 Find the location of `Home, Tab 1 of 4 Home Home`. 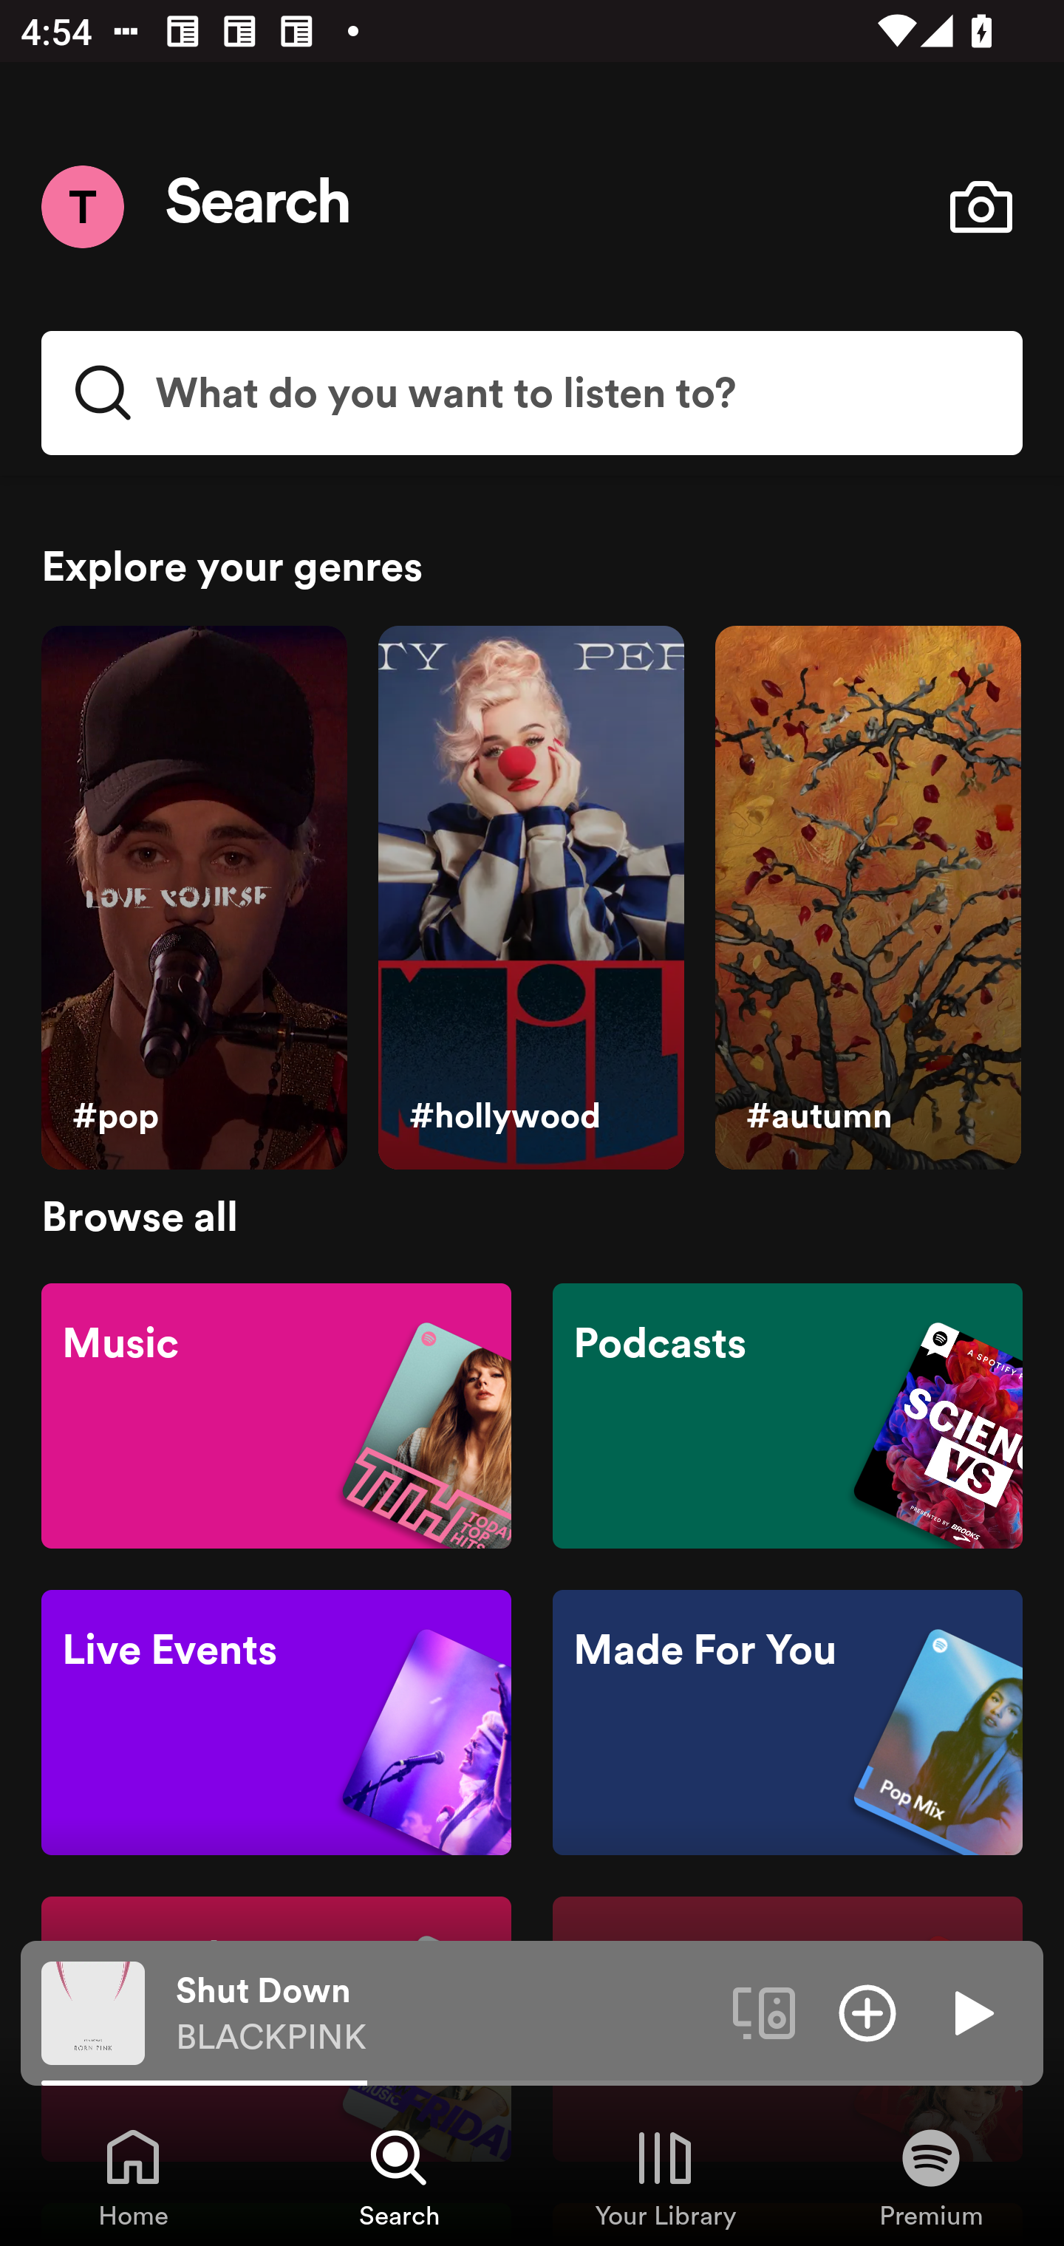

Home, Tab 1 of 4 Home Home is located at coordinates (133, 2177).